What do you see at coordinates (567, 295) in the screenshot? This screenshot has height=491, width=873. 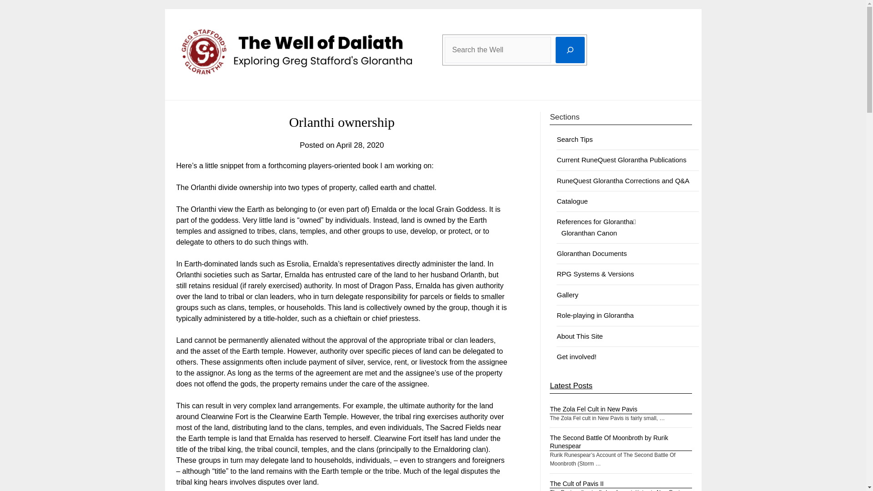 I see `Gallery` at bounding box center [567, 295].